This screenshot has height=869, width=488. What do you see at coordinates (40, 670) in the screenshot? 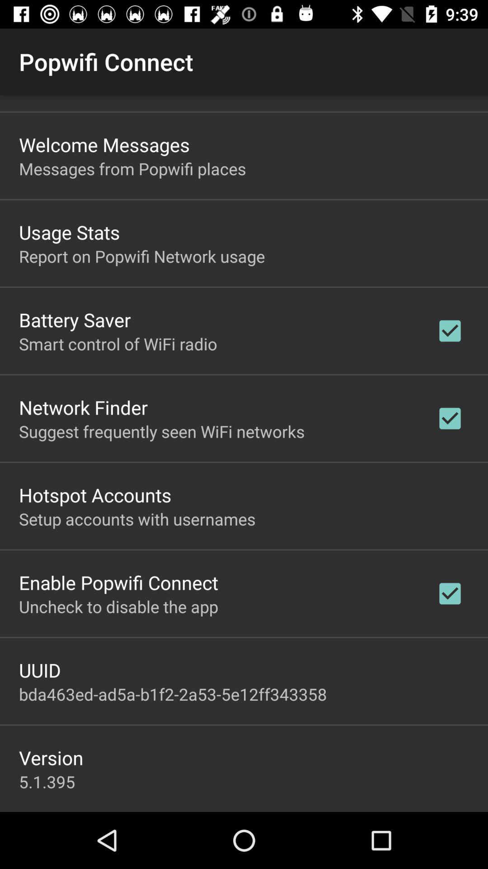
I see `select icon below the uncheck to disable app` at bounding box center [40, 670].